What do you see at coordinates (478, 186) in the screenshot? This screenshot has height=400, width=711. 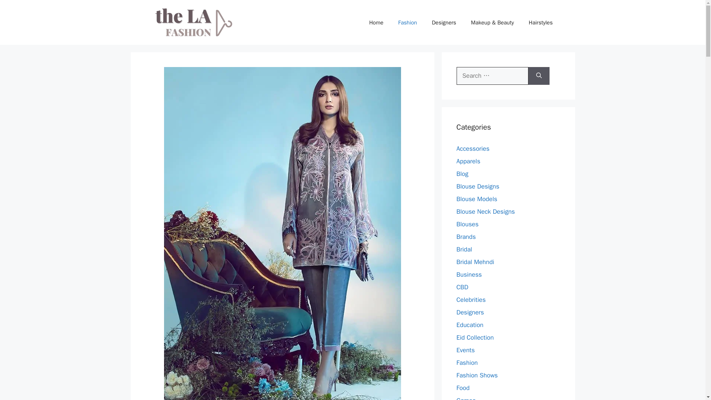 I see `Blouse Designs` at bounding box center [478, 186].